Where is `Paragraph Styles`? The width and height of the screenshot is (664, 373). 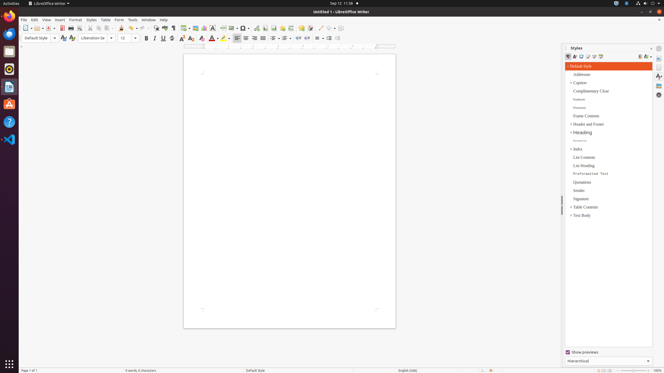 Paragraph Styles is located at coordinates (568, 56).